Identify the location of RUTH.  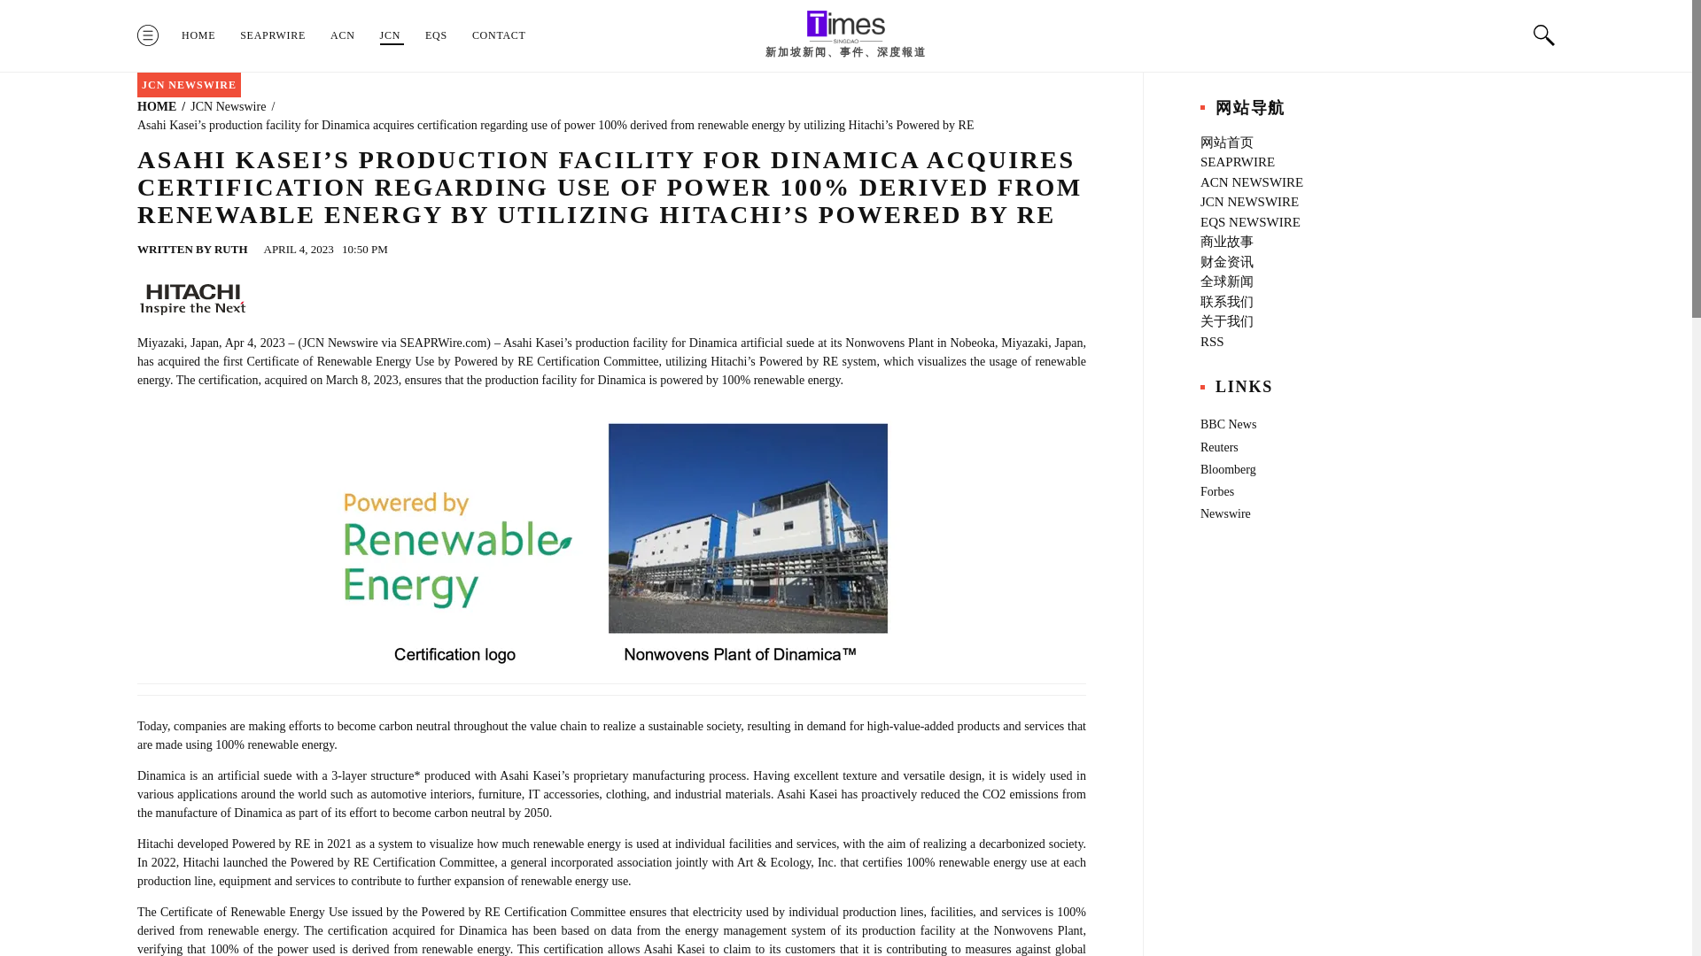
(230, 250).